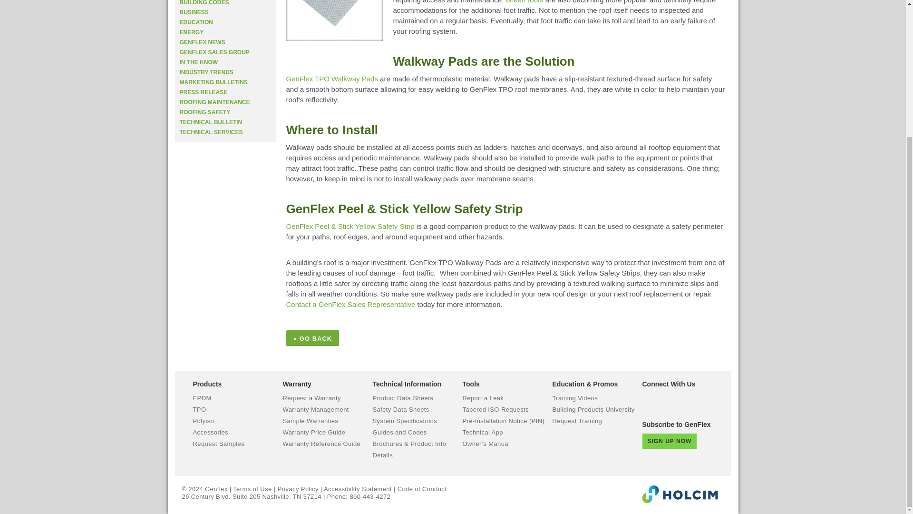  Describe the element at coordinates (215, 102) in the screenshot. I see `View all posts in Roofing Maintenance` at that location.